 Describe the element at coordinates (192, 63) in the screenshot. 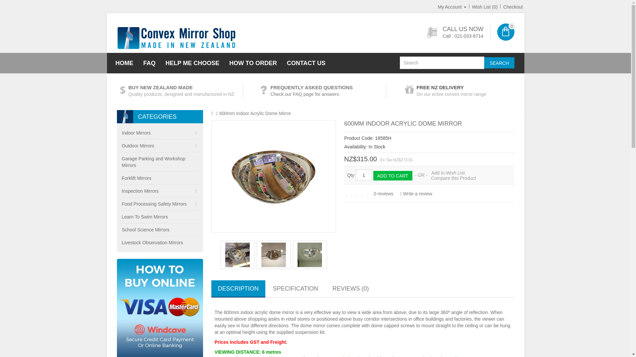

I see `HELP ME CHOOSE` at that location.